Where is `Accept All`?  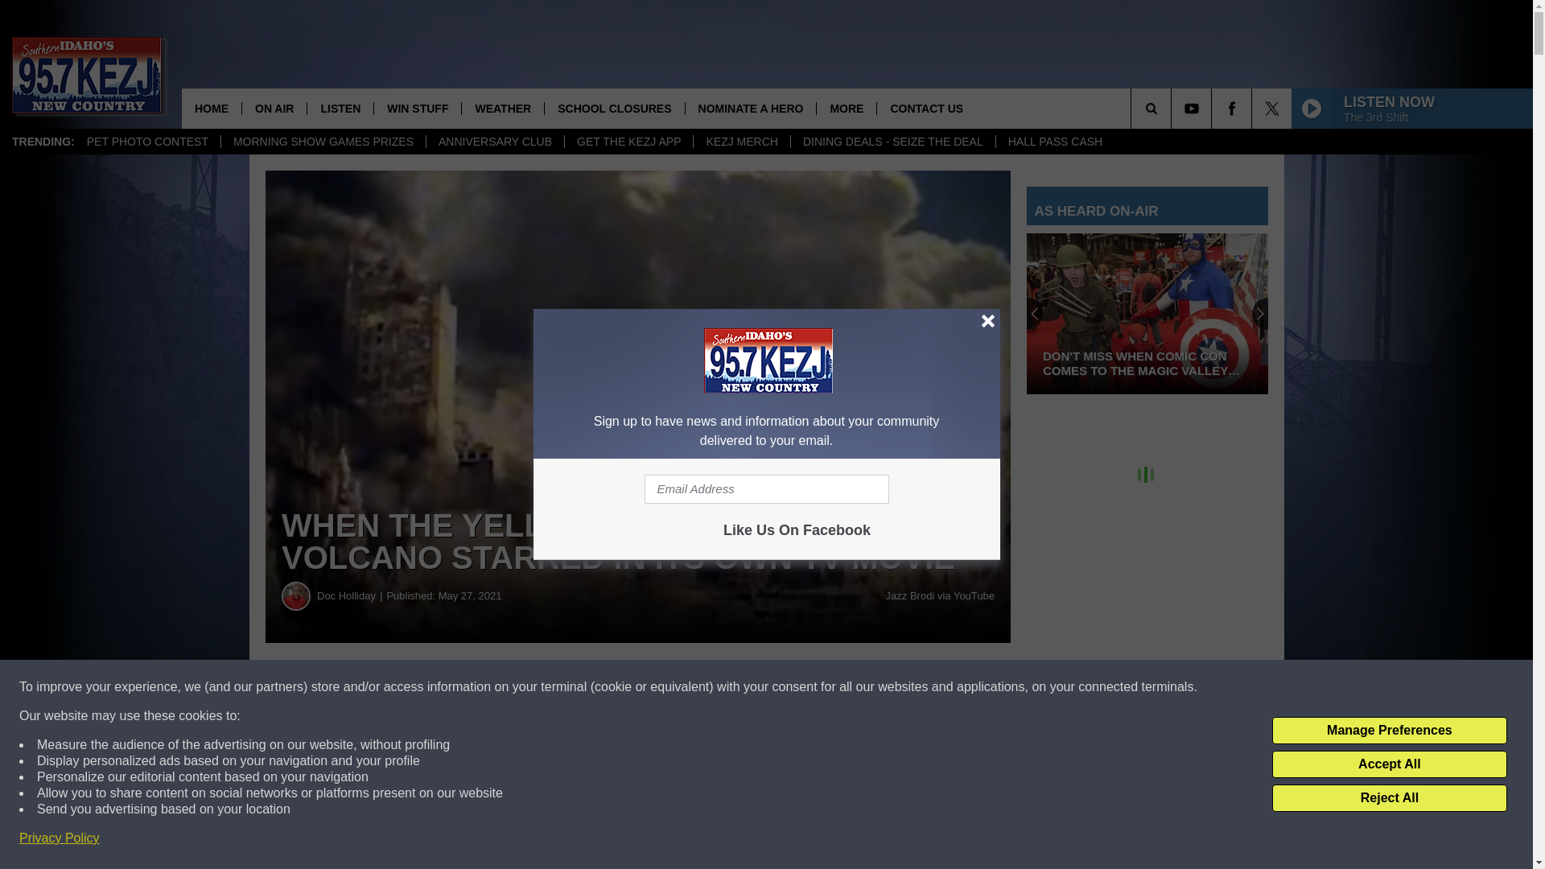 Accept All is located at coordinates (1389, 764).